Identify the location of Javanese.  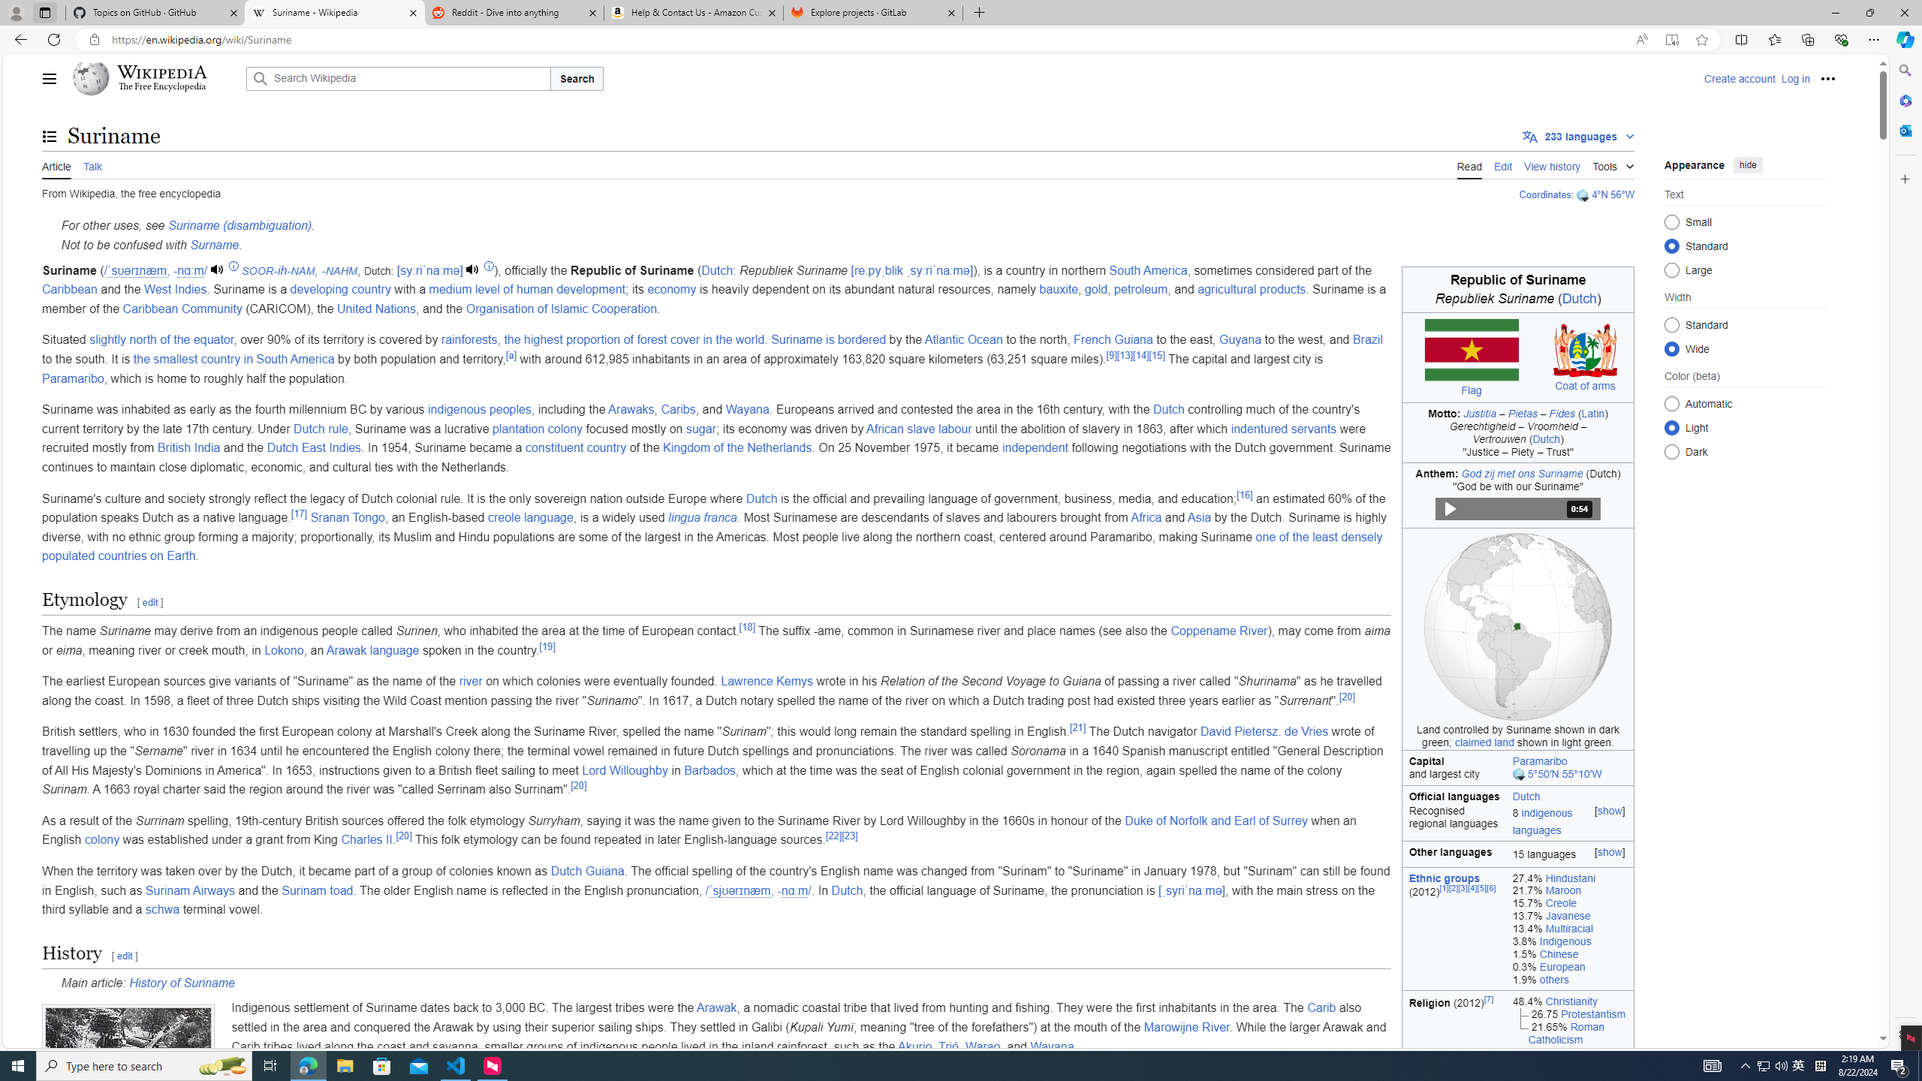
(1568, 916).